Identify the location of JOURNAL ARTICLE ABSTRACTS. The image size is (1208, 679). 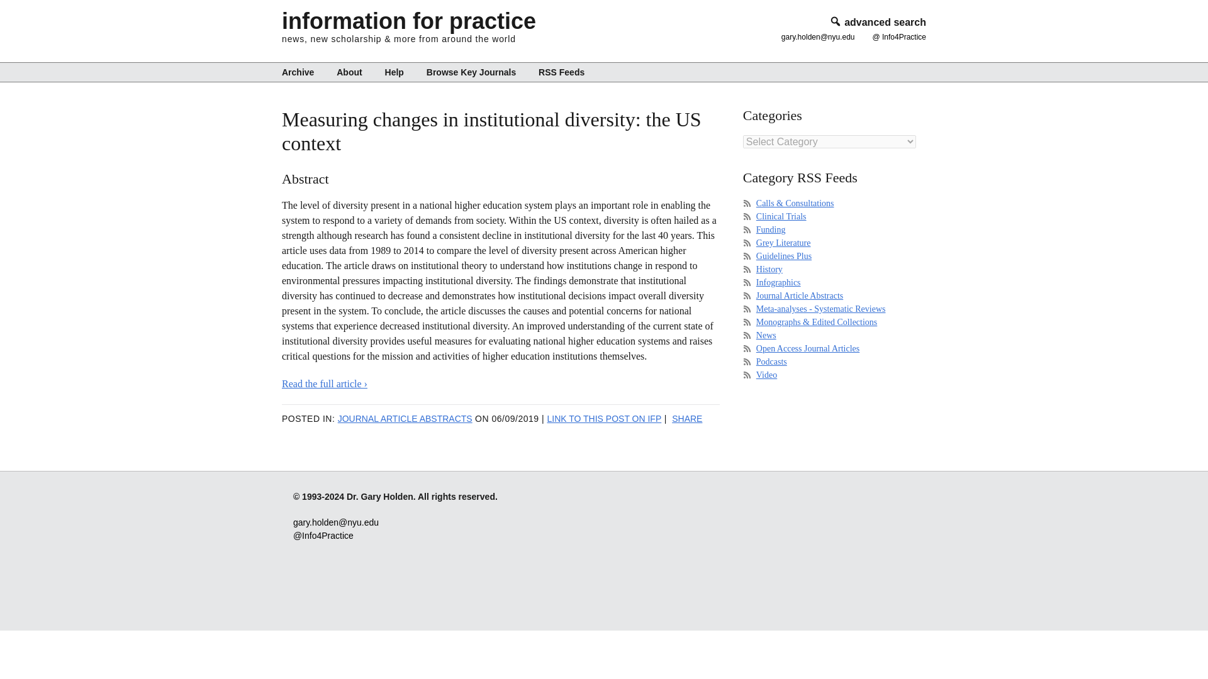
(405, 418).